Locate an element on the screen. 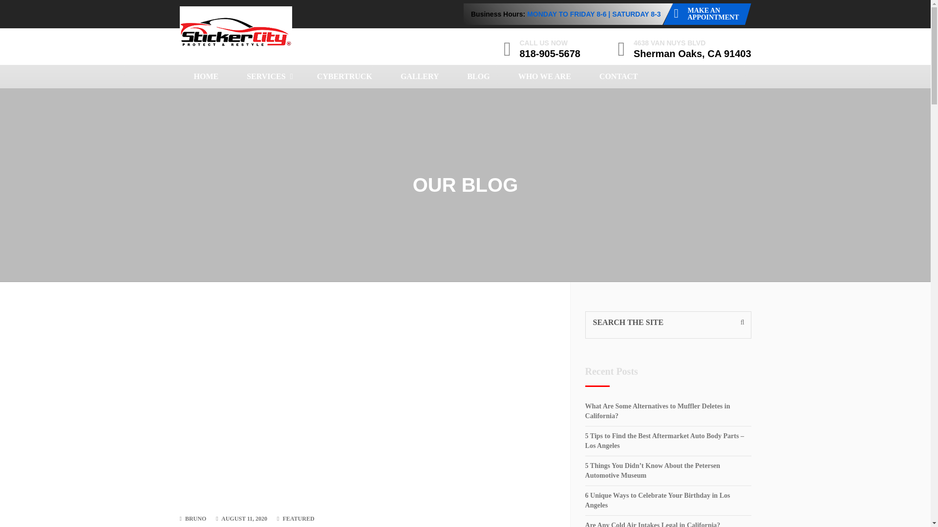 This screenshot has height=527, width=938. Posts by Bruno is located at coordinates (195, 519).